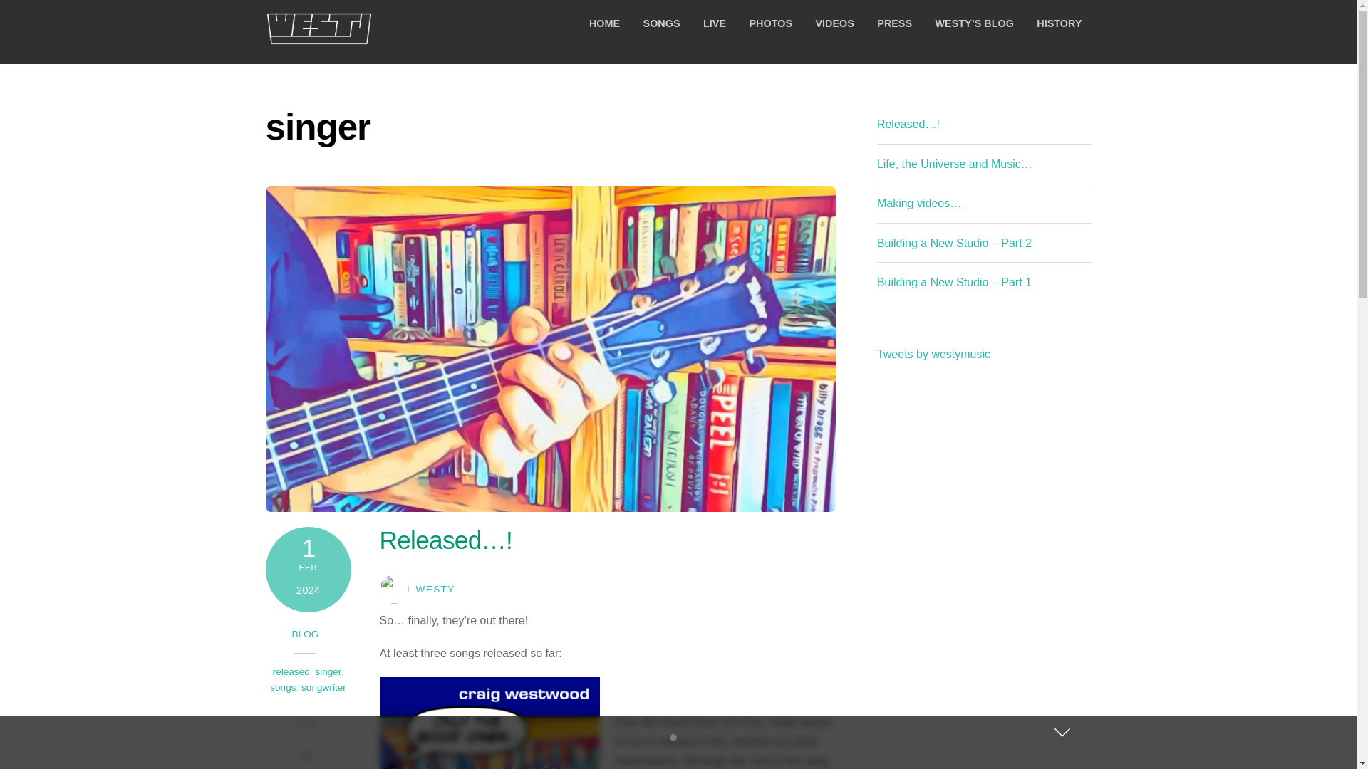  What do you see at coordinates (1062, 732) in the screenshot?
I see `Collapse player` at bounding box center [1062, 732].